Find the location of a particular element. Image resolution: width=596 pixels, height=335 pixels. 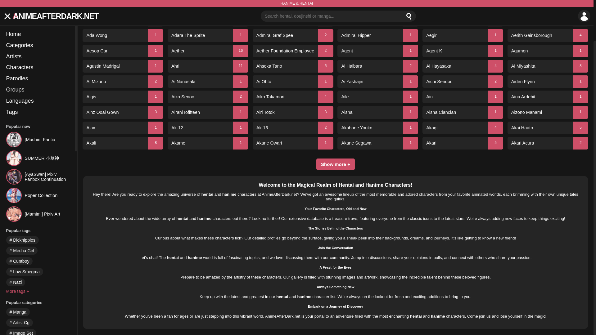

Poper Collection is located at coordinates (38, 149).